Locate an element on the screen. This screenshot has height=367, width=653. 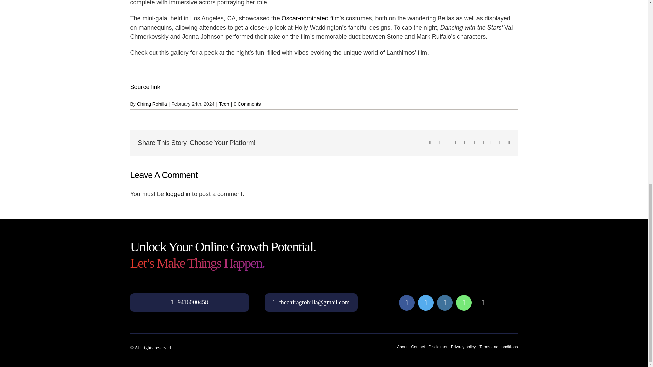
Twitter is located at coordinates (425, 302).